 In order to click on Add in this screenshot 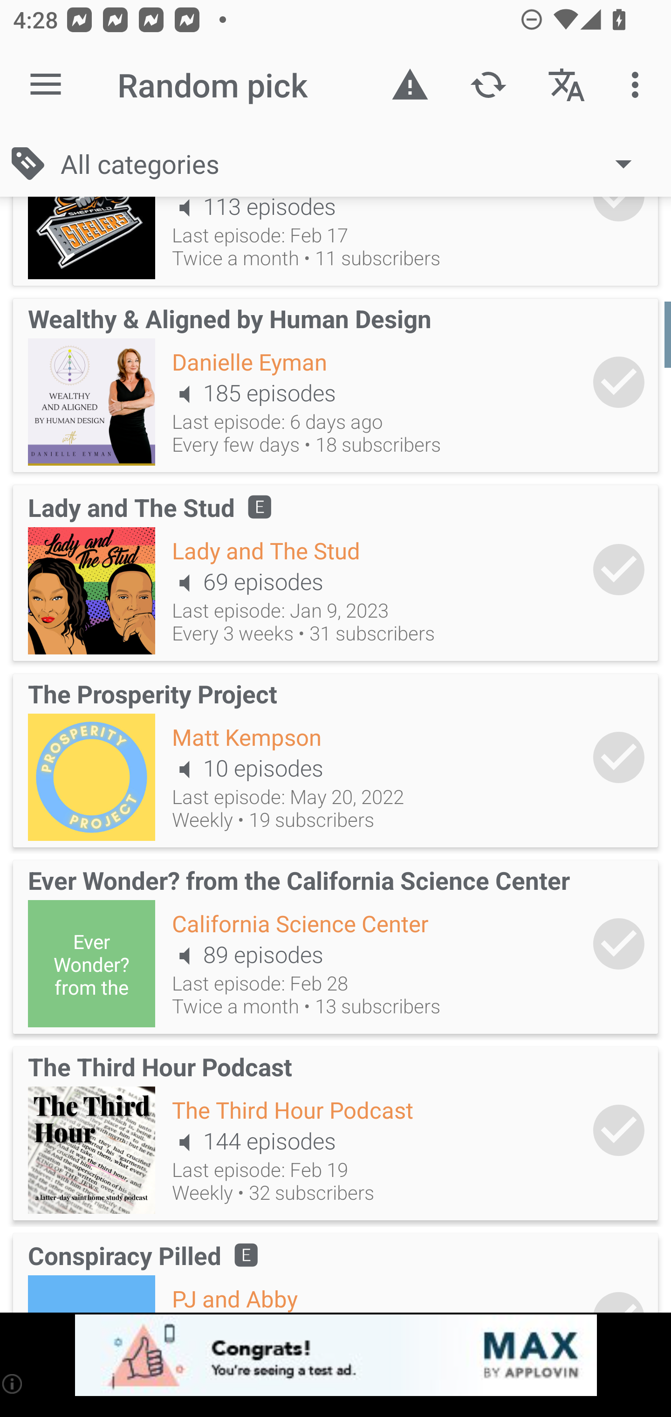, I will do `click(619, 1130)`.